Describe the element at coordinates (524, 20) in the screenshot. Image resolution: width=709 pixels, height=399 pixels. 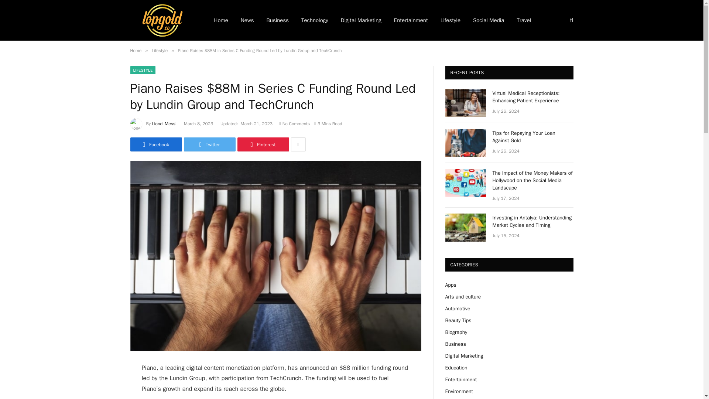
I see `Travel` at that location.